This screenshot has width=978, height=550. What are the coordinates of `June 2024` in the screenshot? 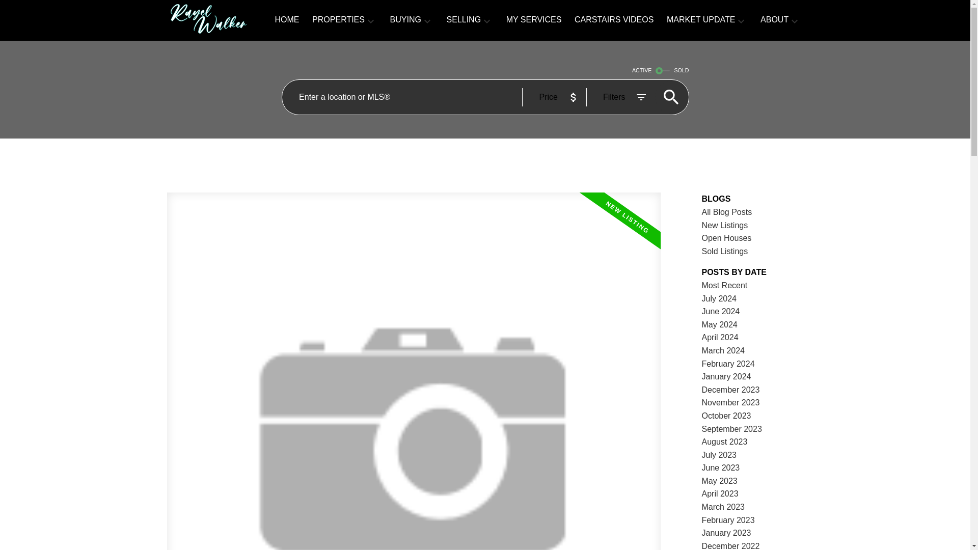 It's located at (721, 311).